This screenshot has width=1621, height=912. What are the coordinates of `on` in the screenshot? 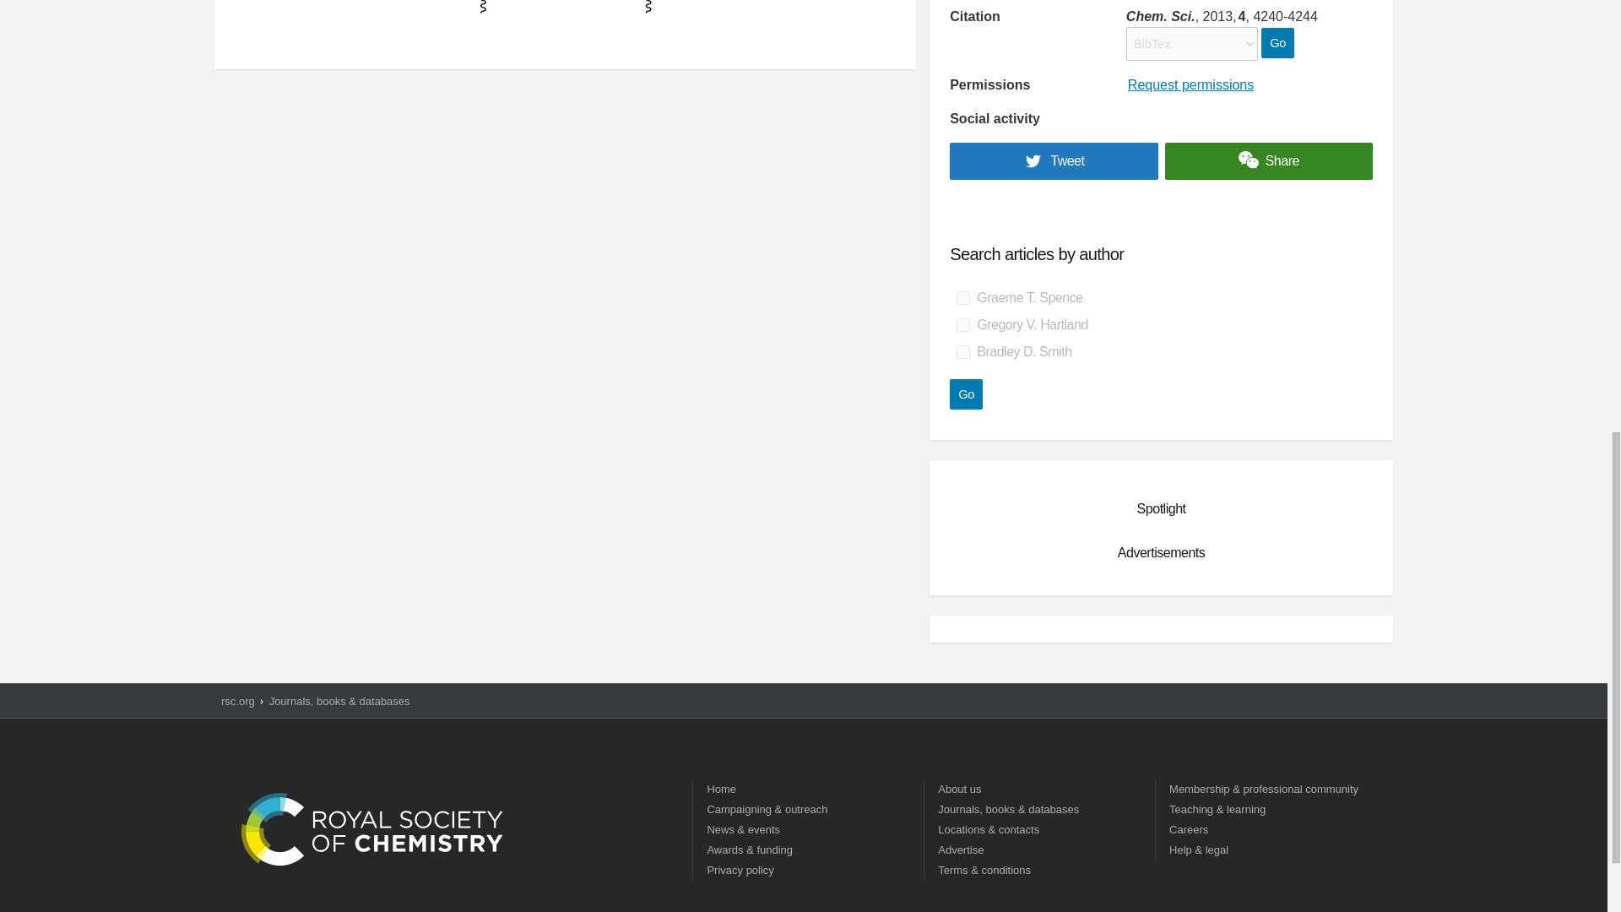 It's located at (962, 324).